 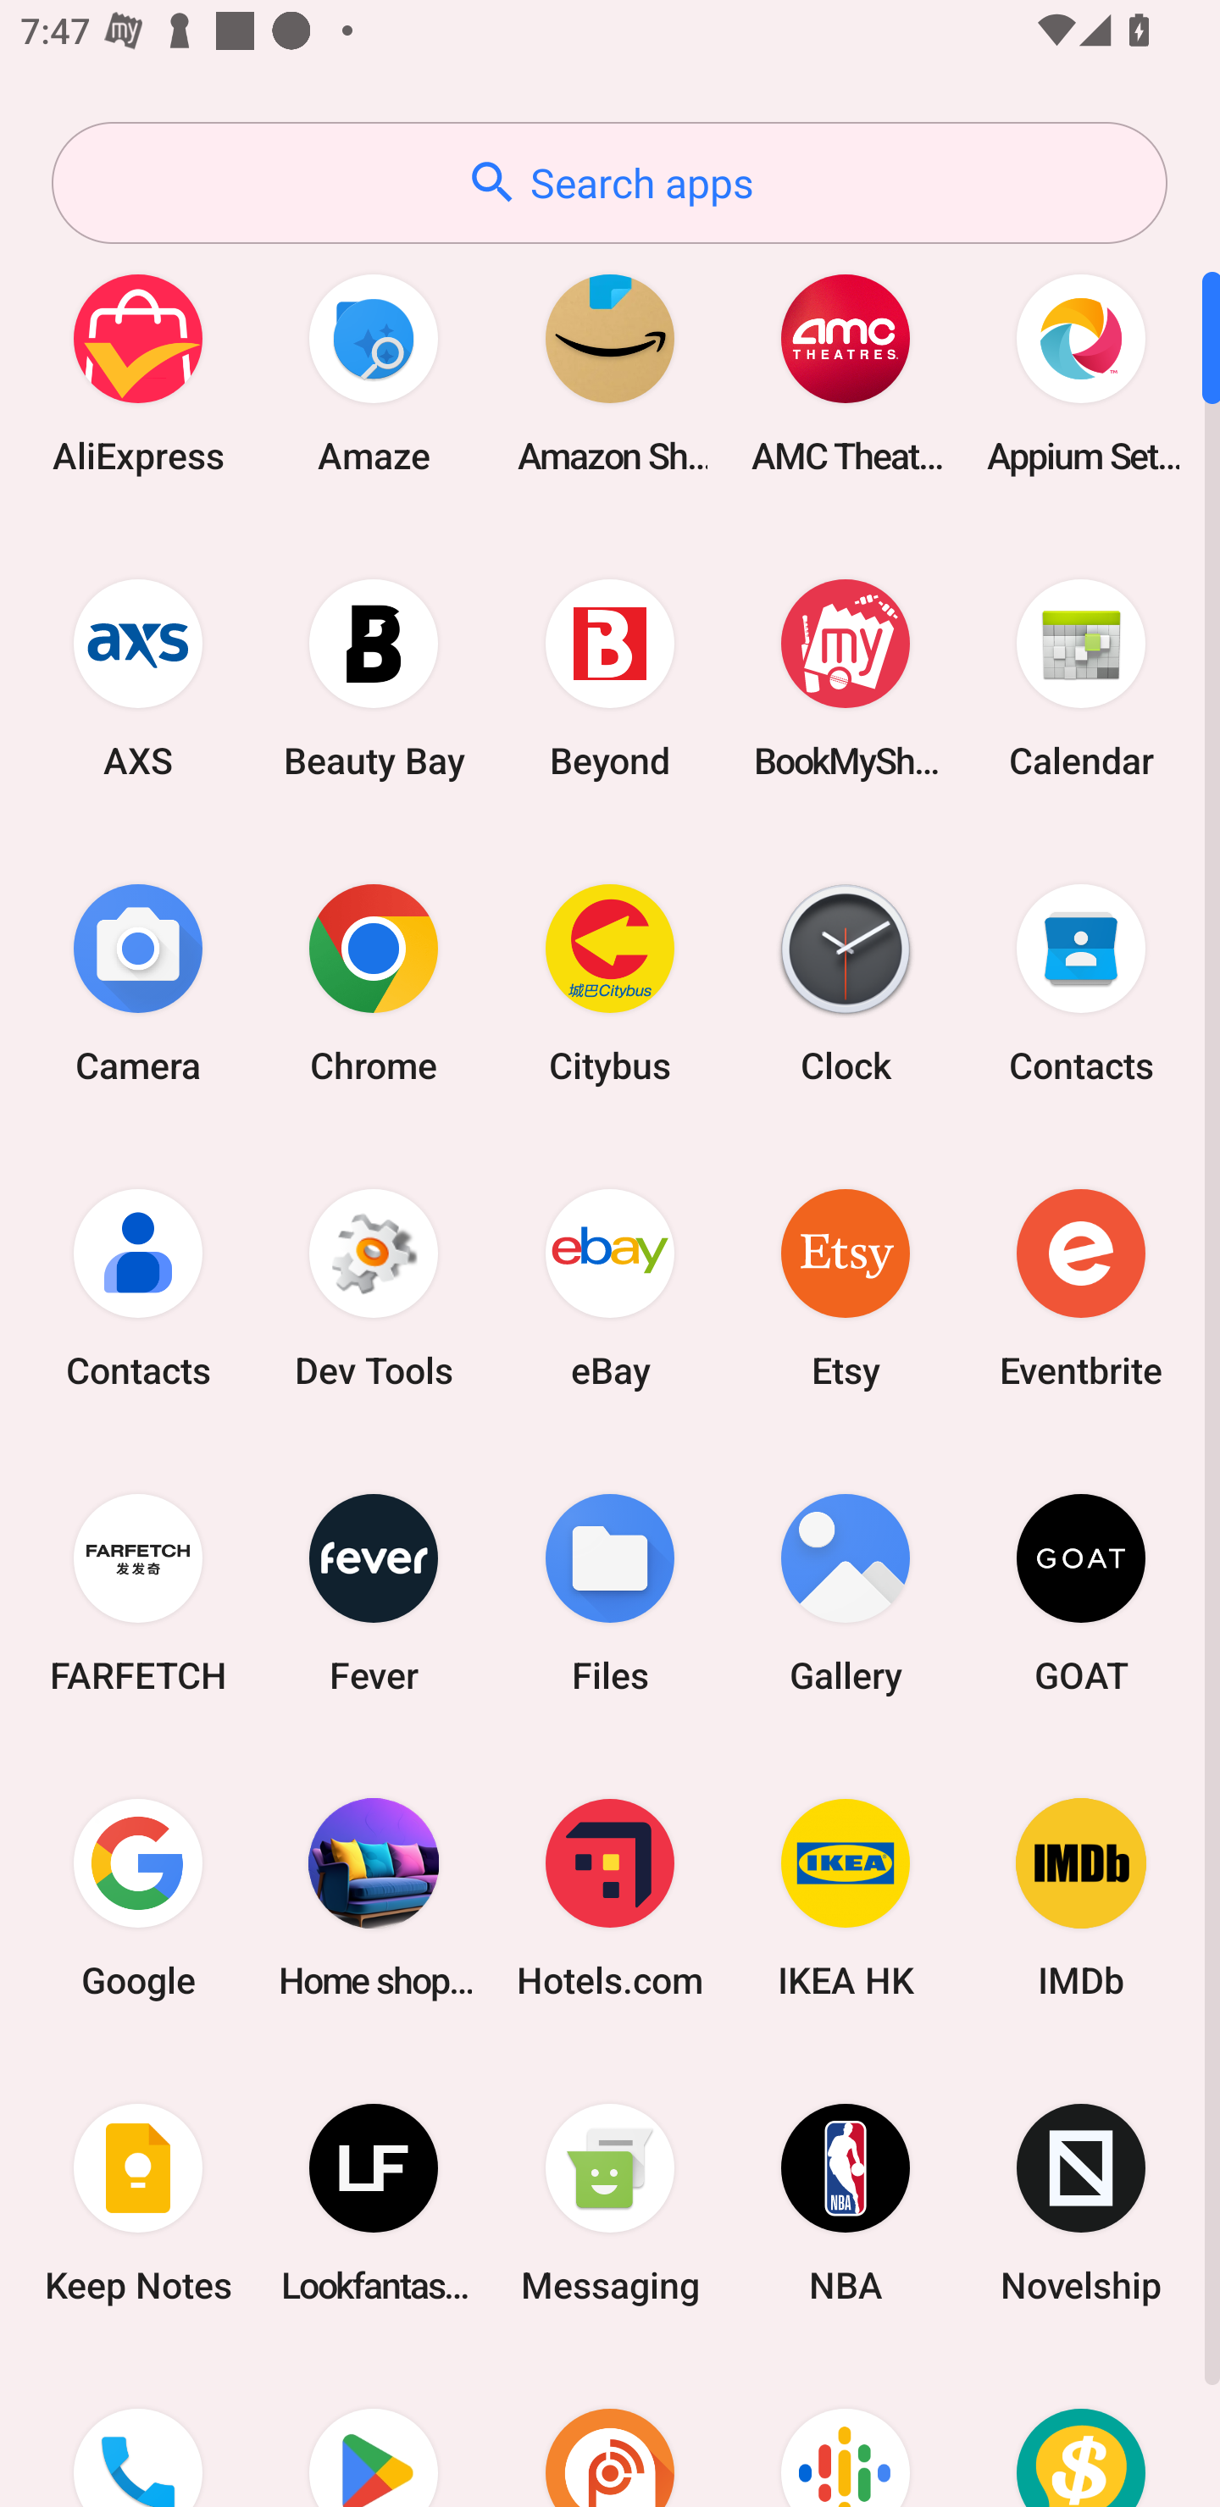 What do you see at coordinates (374, 982) in the screenshot?
I see `Chrome` at bounding box center [374, 982].